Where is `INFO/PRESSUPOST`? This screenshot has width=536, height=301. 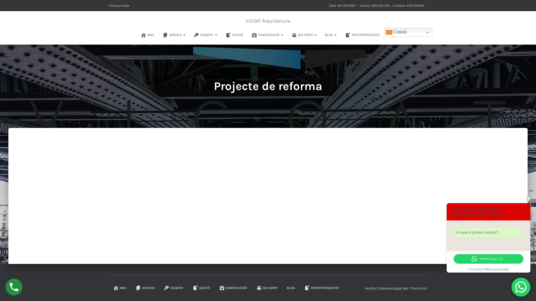 INFO/PRESSUPOST is located at coordinates (322, 288).